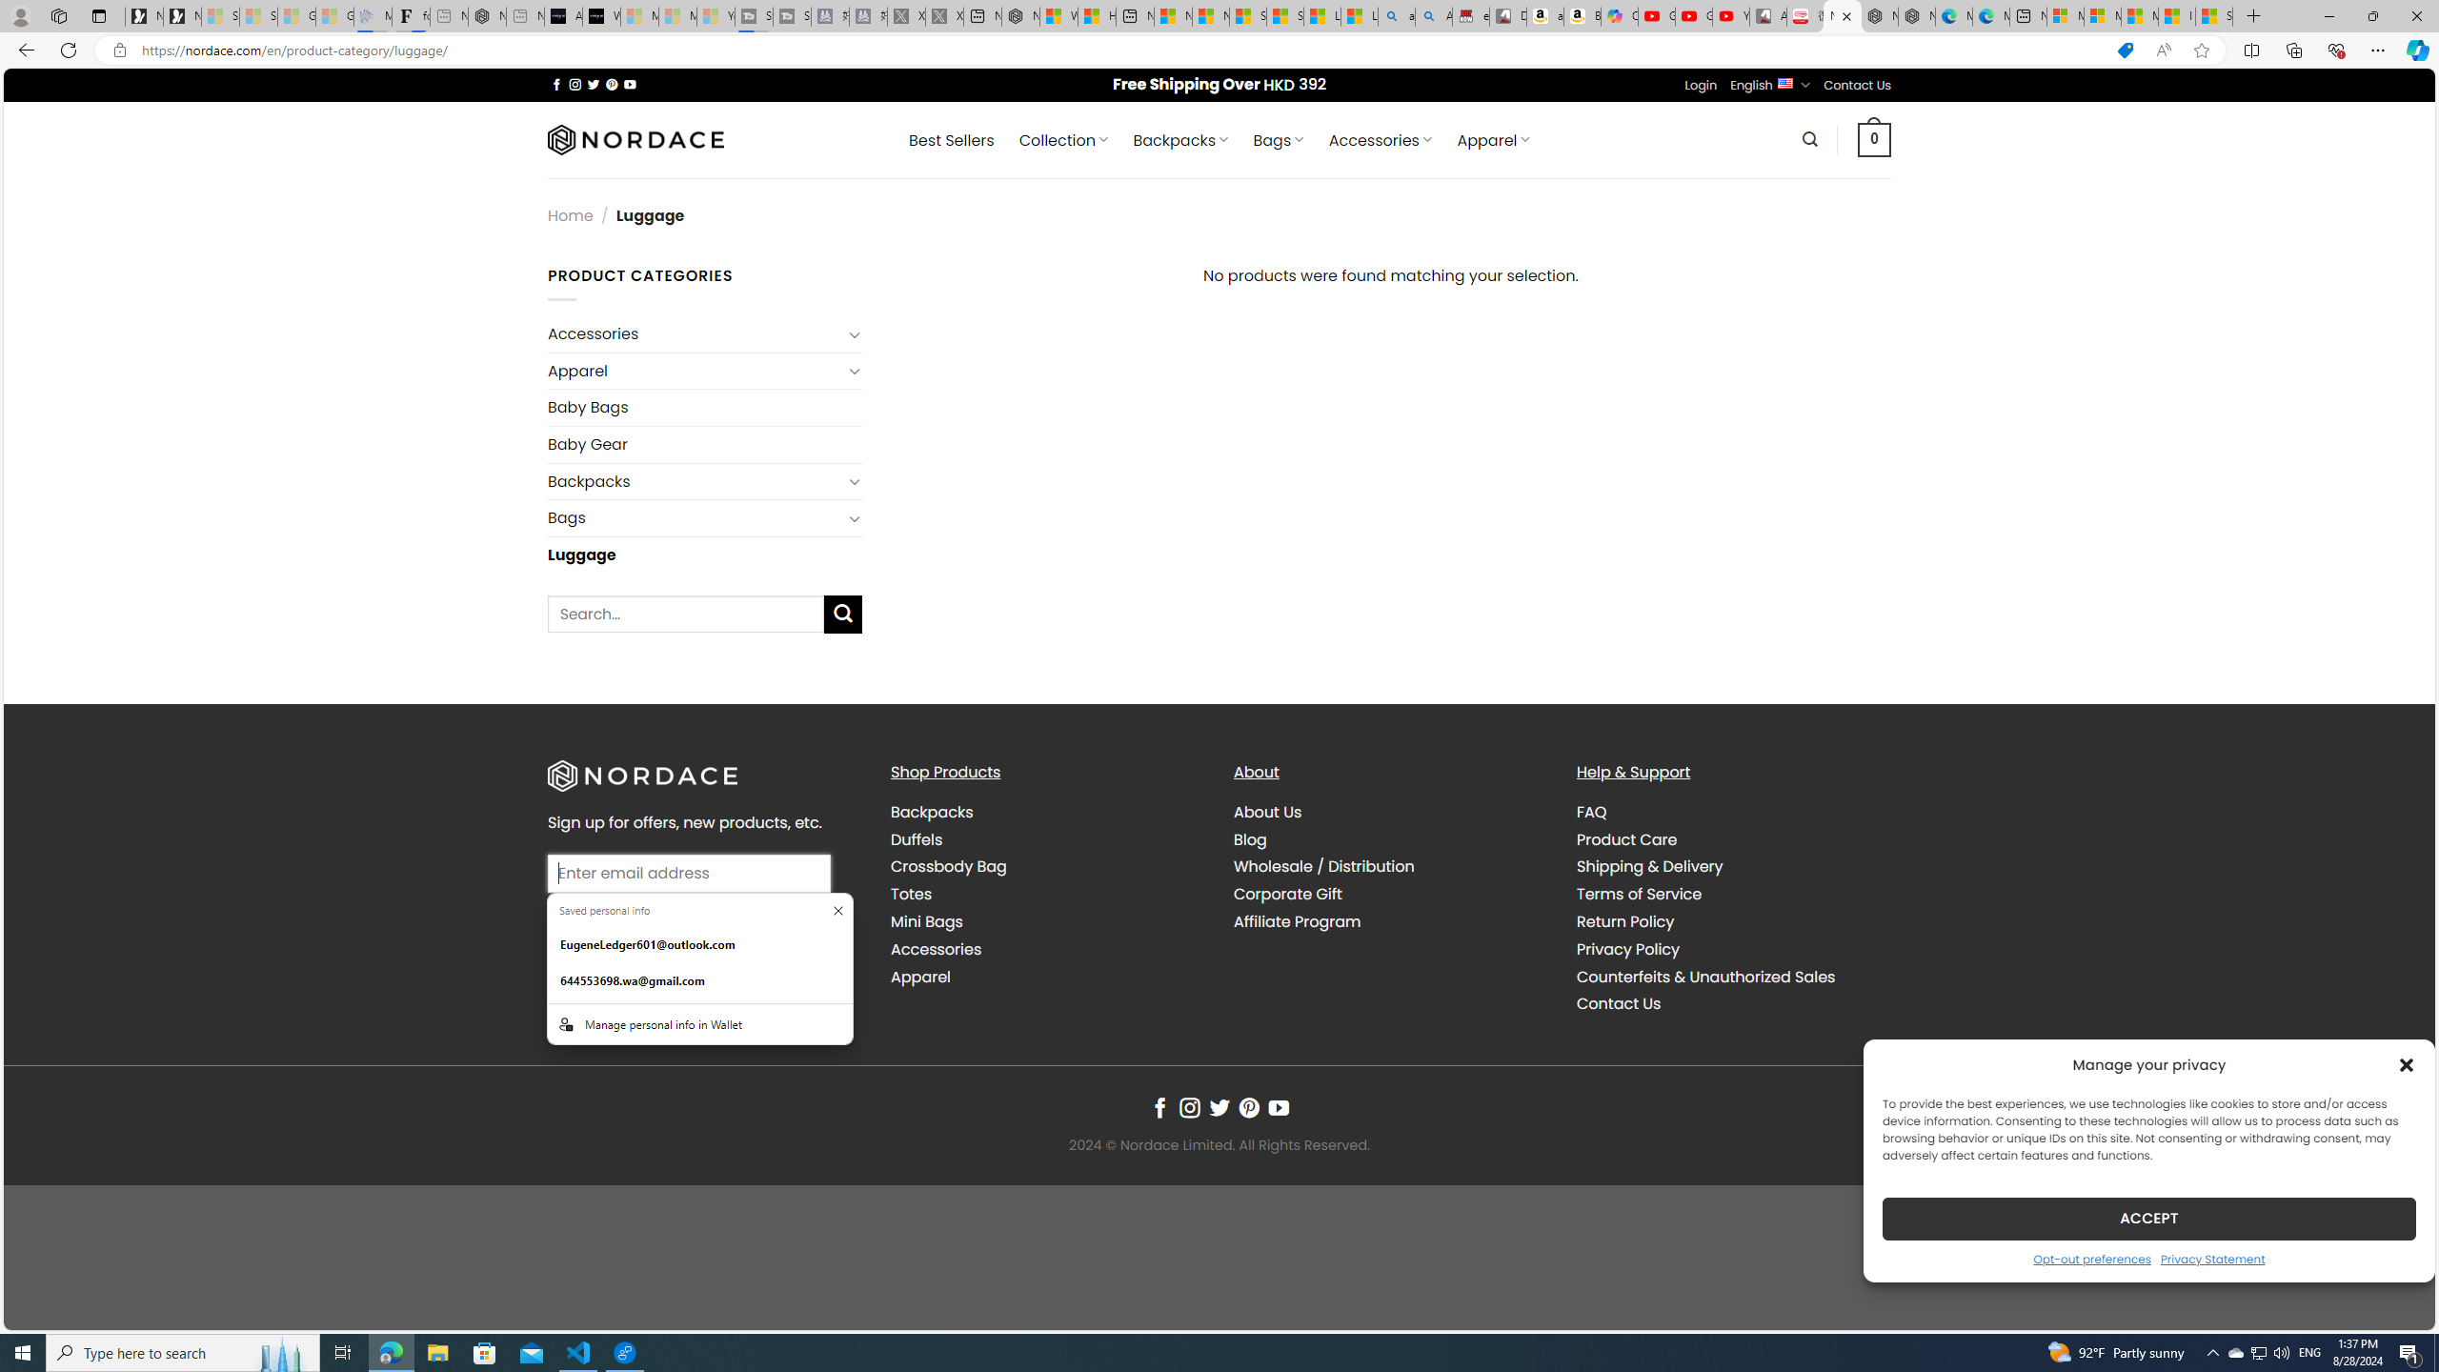 The width and height of the screenshot is (2439, 1372). I want to click on Microsoft account | Privacy, so click(2102, 16).